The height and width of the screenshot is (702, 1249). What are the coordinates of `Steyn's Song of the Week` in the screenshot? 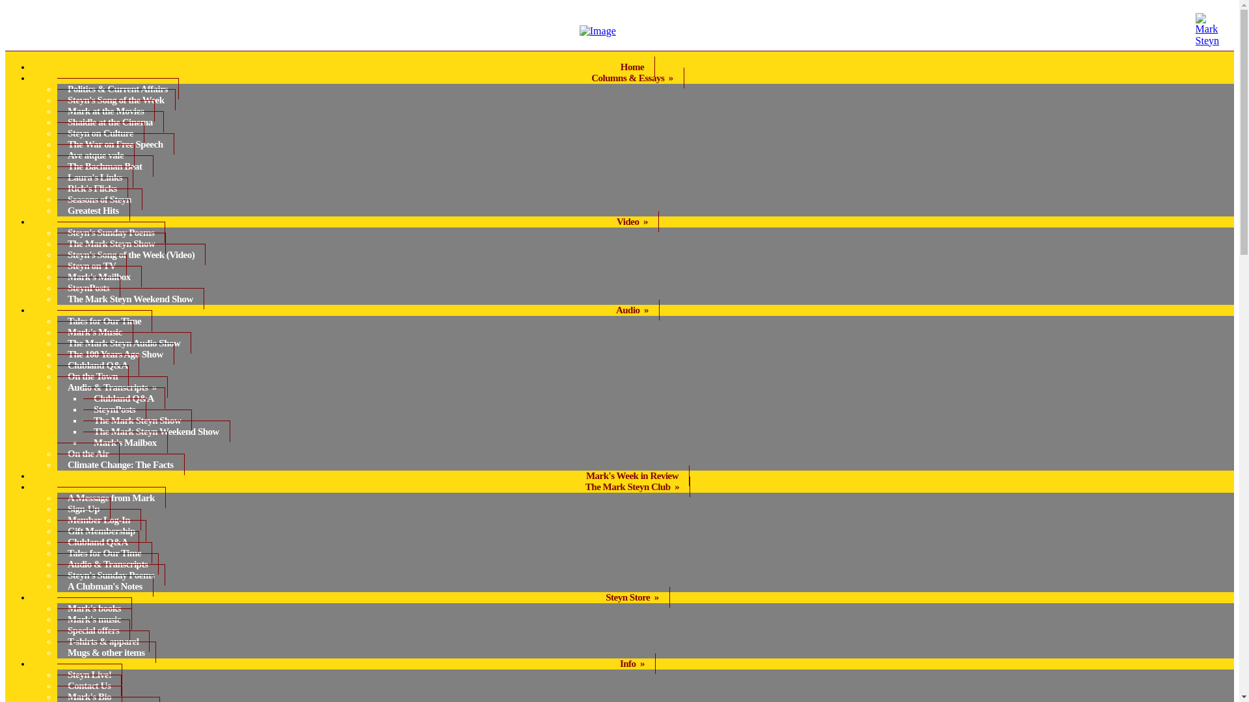 It's located at (116, 99).